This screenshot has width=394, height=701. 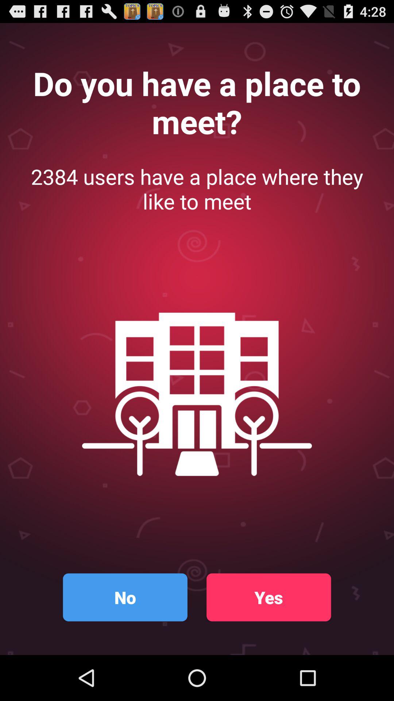 What do you see at coordinates (269, 597) in the screenshot?
I see `click item at the bottom right corner` at bounding box center [269, 597].